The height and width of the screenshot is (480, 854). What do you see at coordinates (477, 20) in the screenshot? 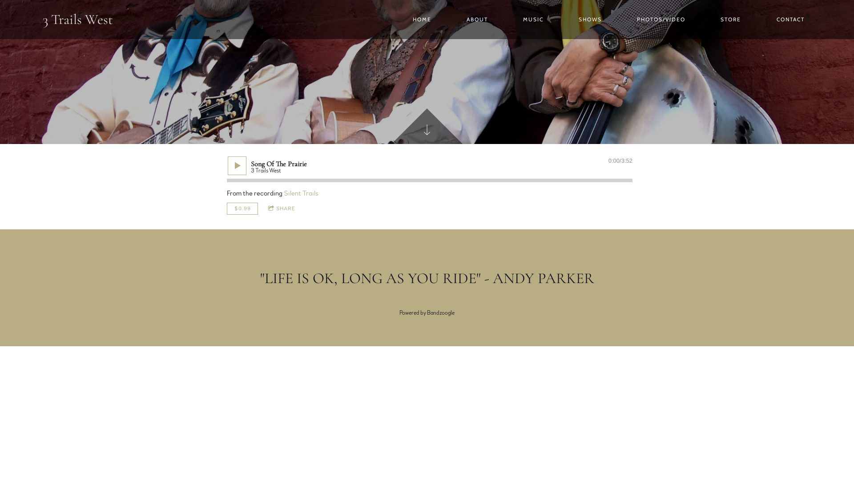
I see `ABOUT` at bounding box center [477, 20].